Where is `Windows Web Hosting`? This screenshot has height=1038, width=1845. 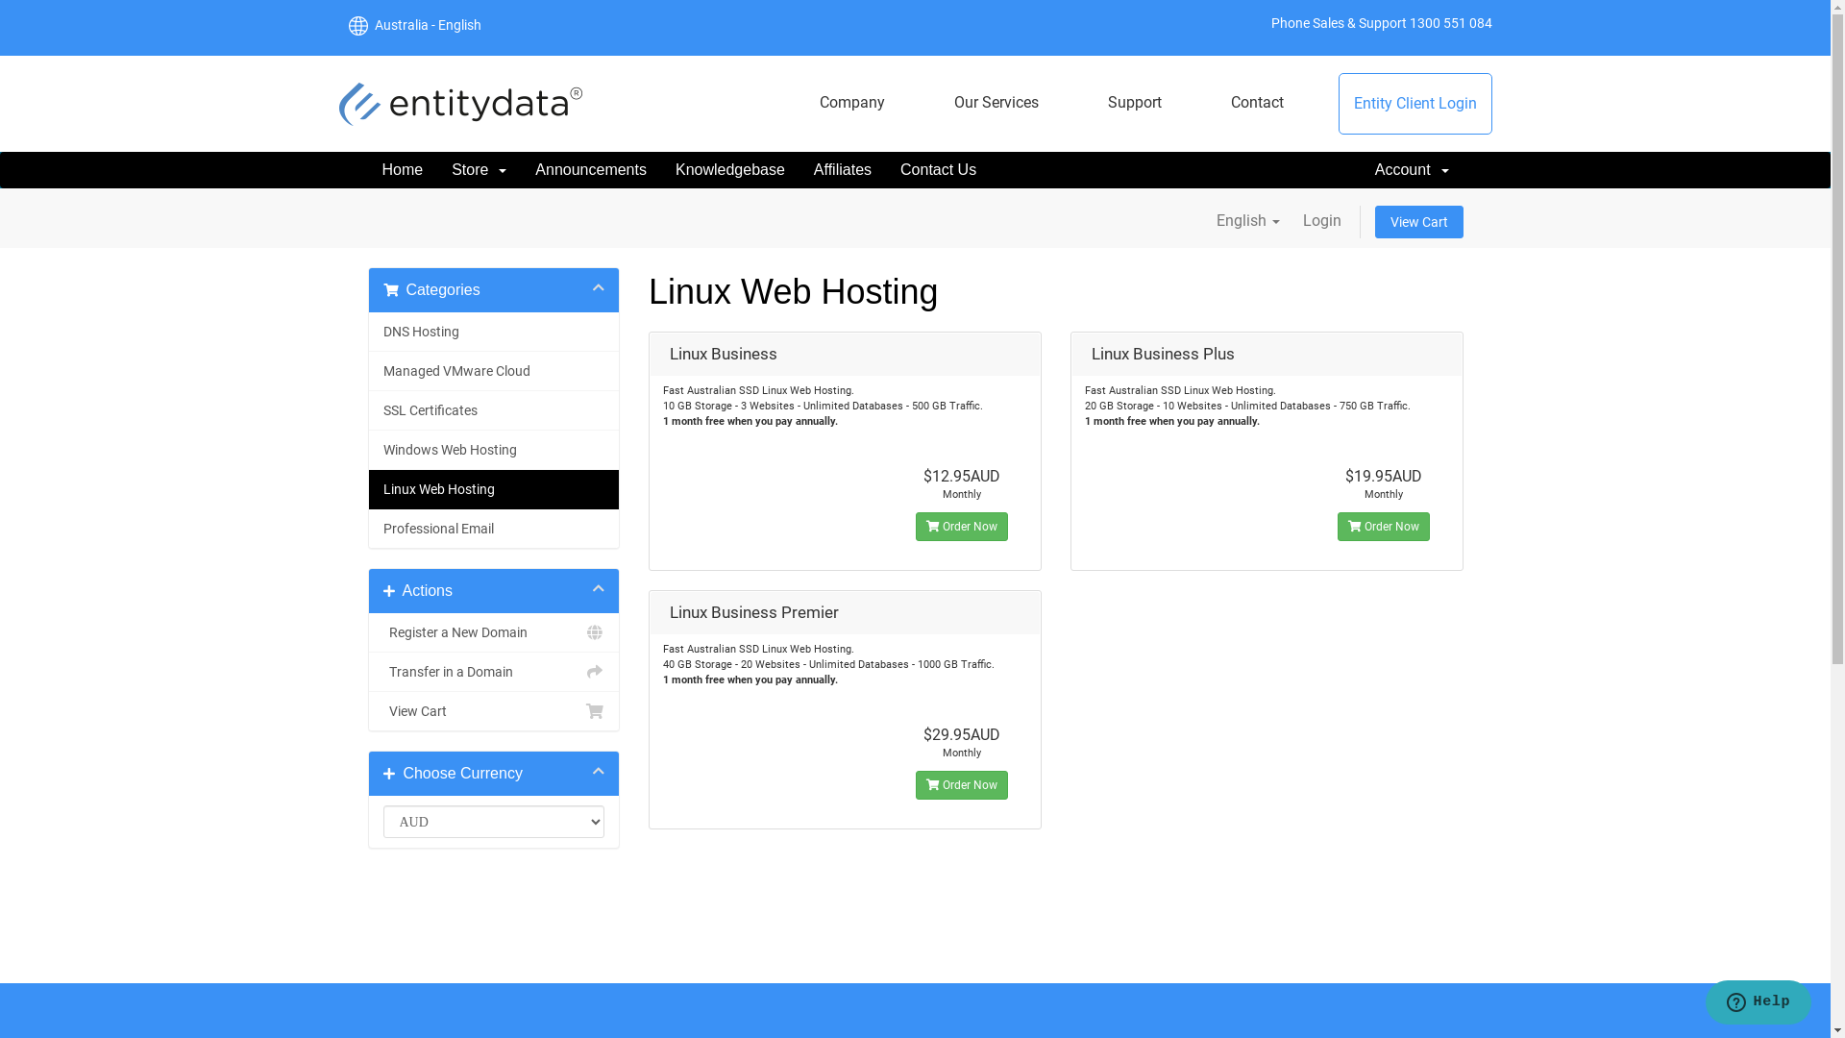
Windows Web Hosting is located at coordinates (494, 450).